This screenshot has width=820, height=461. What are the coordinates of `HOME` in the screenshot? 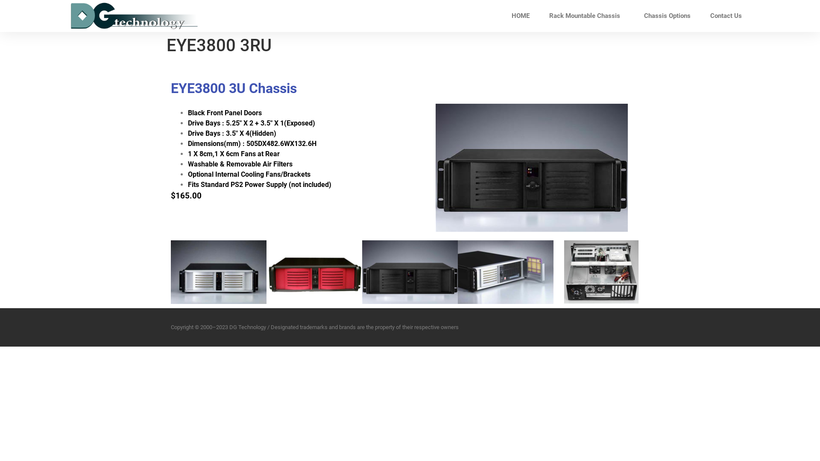 It's located at (521, 16).